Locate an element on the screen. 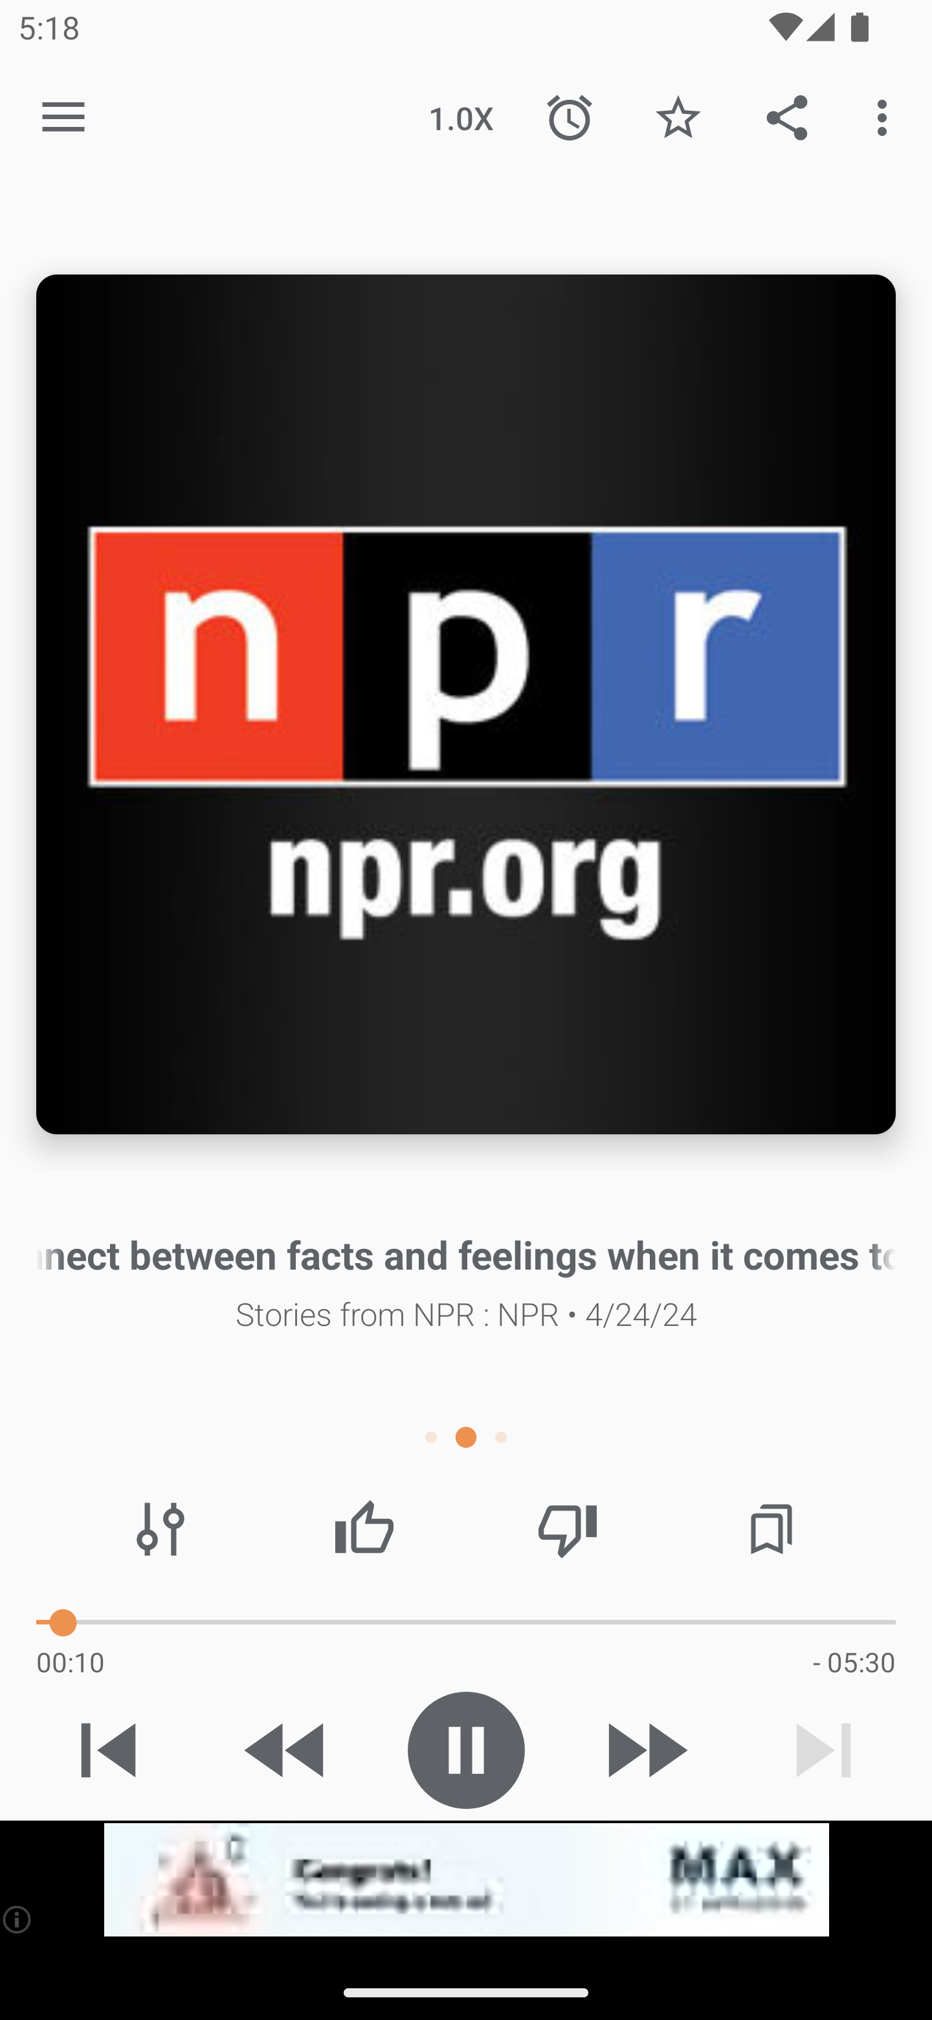 This screenshot has width=932, height=2020. app-monetization is located at coordinates (466, 1880).